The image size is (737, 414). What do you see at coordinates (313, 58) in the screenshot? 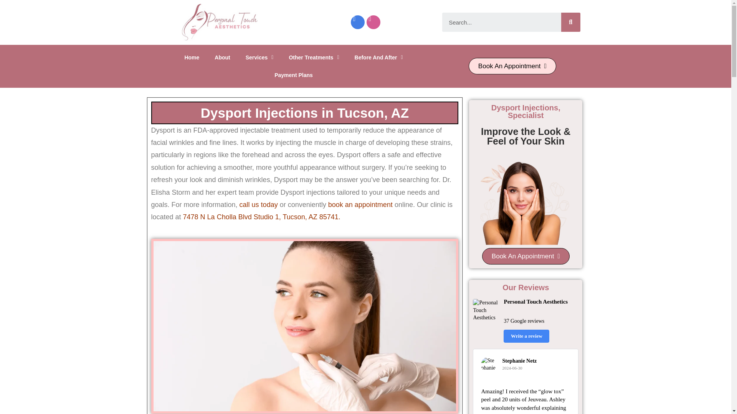
I see `Other Treatments` at bounding box center [313, 58].